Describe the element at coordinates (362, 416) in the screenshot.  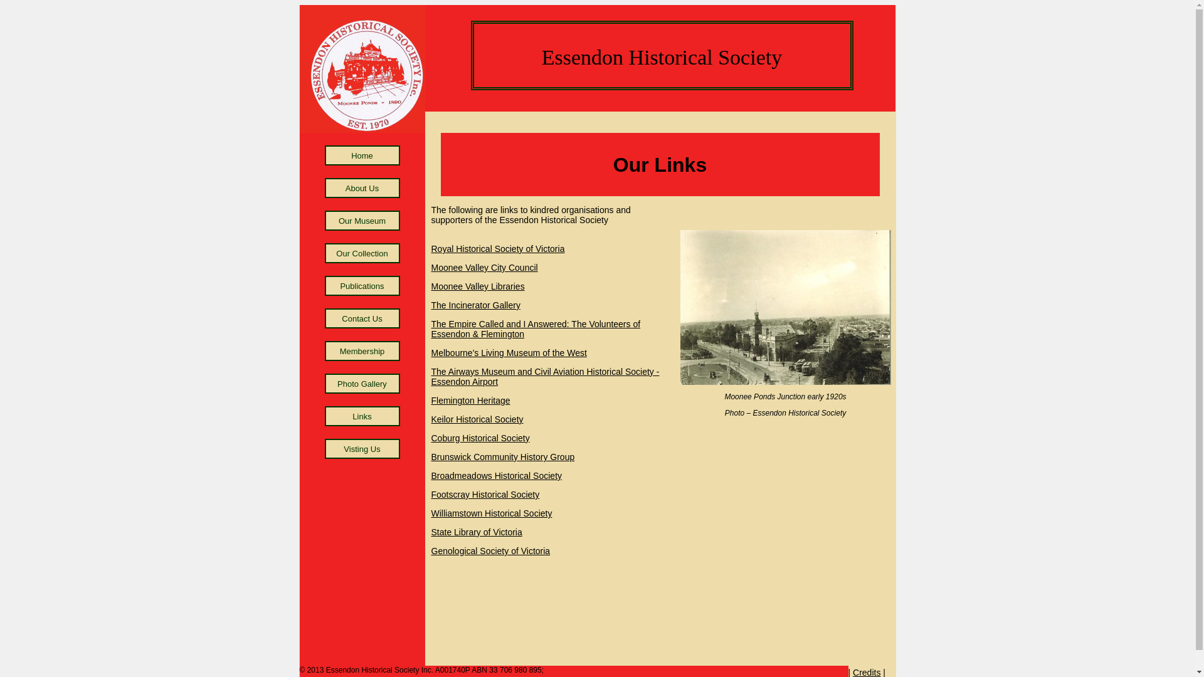
I see `Links` at that location.